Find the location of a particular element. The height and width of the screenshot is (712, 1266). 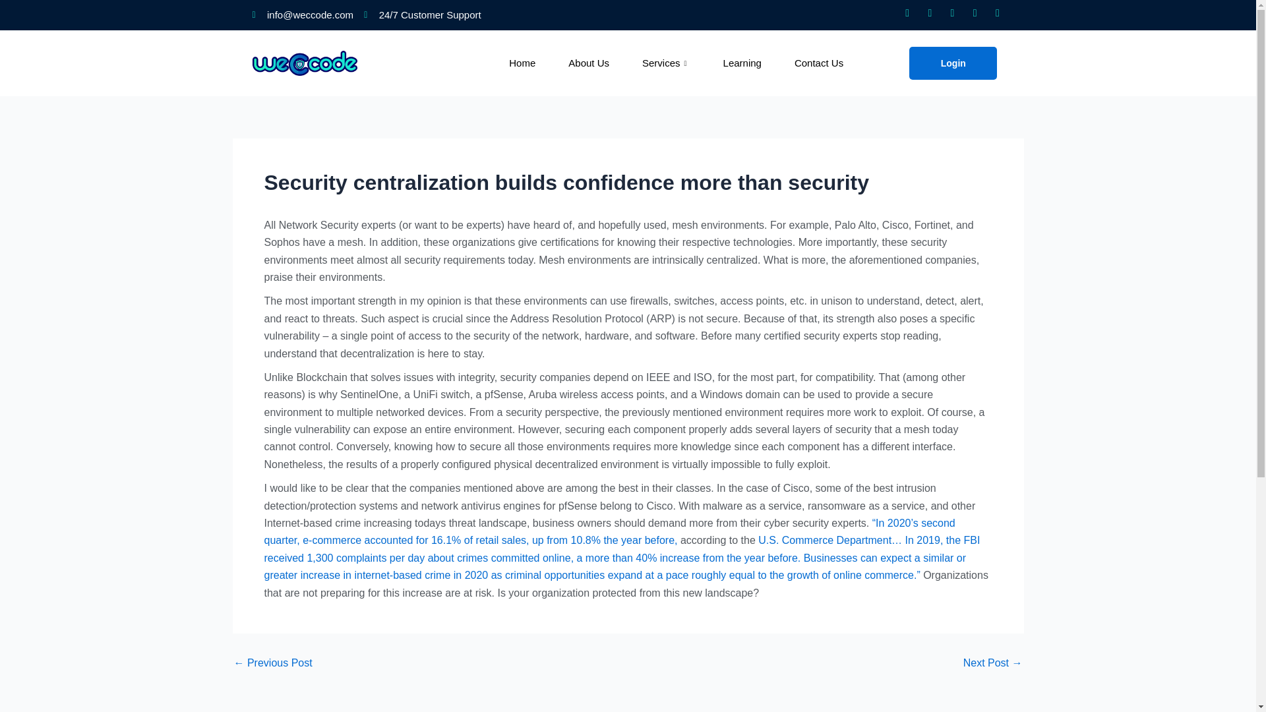

Youtube is located at coordinates (997, 13).